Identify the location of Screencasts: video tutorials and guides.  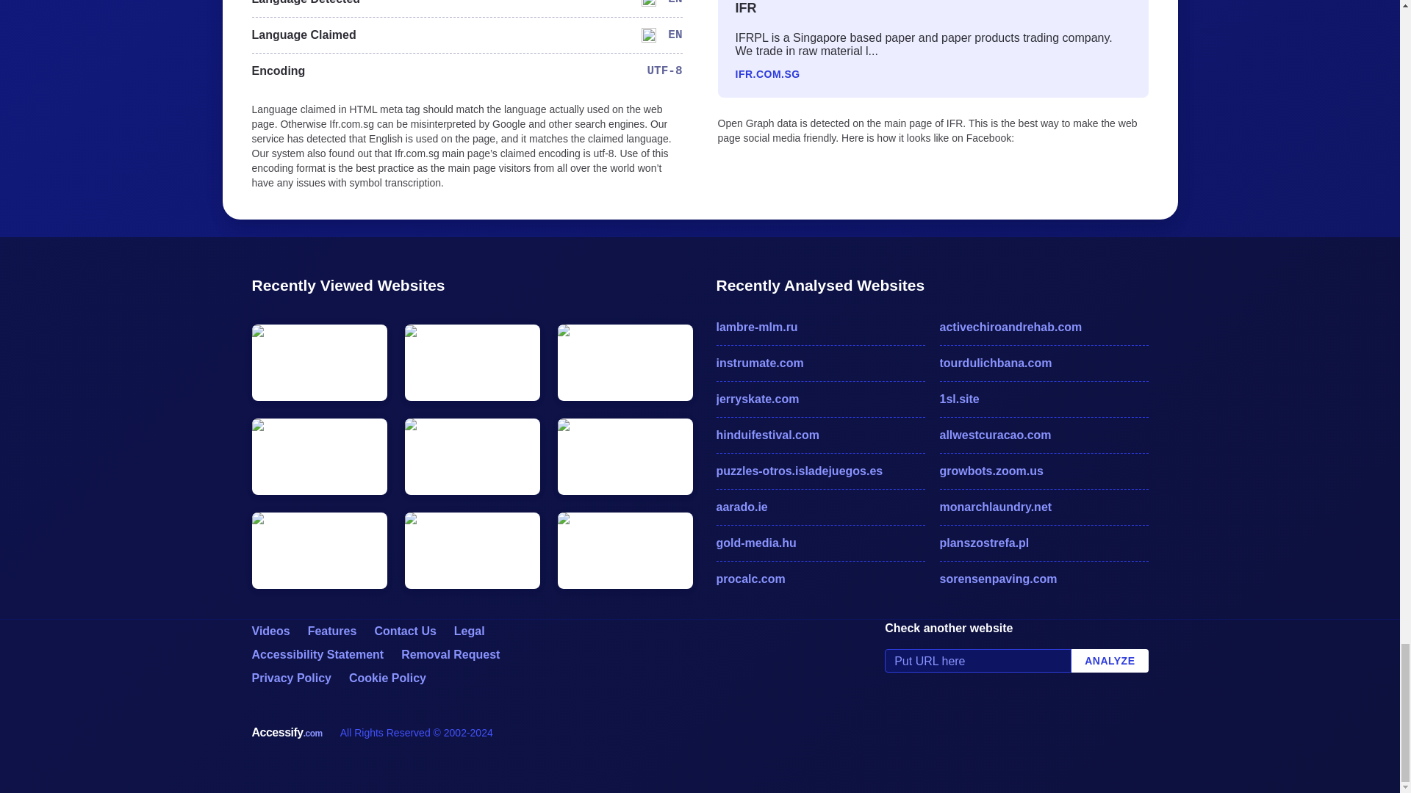
(270, 631).